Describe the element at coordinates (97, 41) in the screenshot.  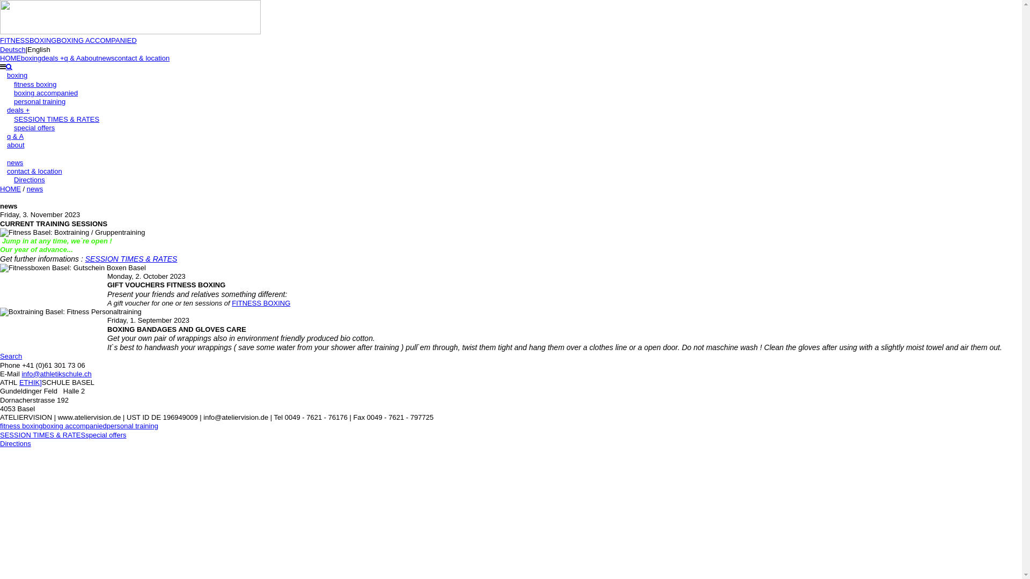
I see `BOXING ACCOMPANIED` at that location.